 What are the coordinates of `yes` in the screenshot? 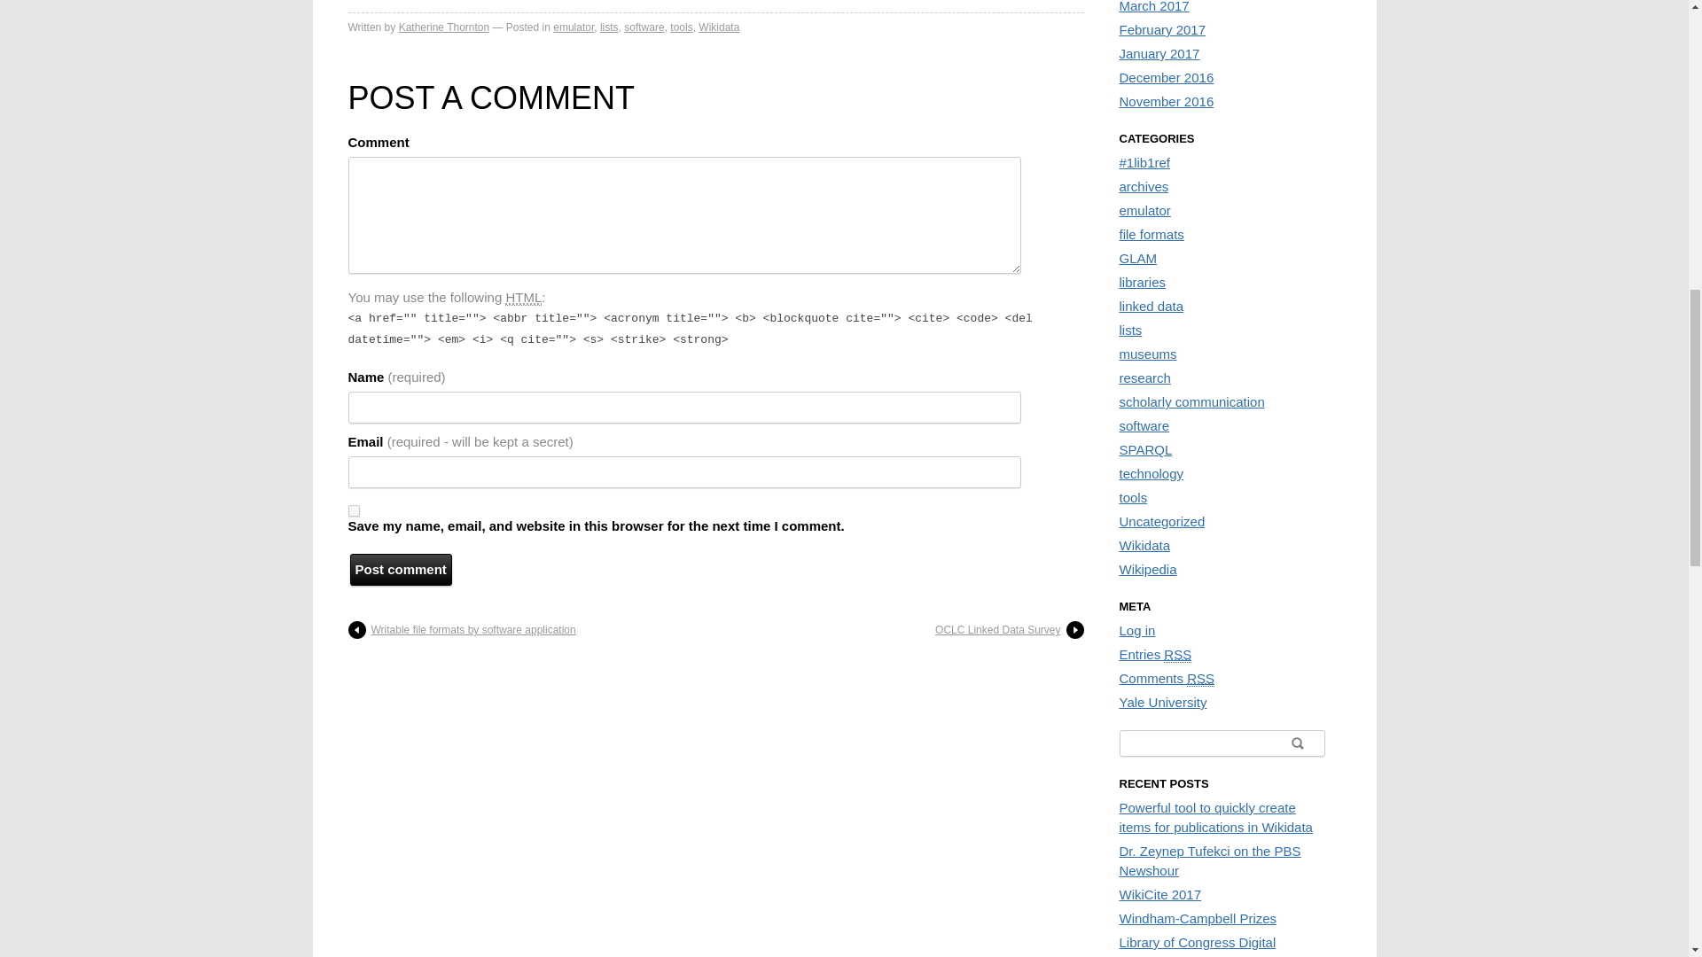 It's located at (353, 510).